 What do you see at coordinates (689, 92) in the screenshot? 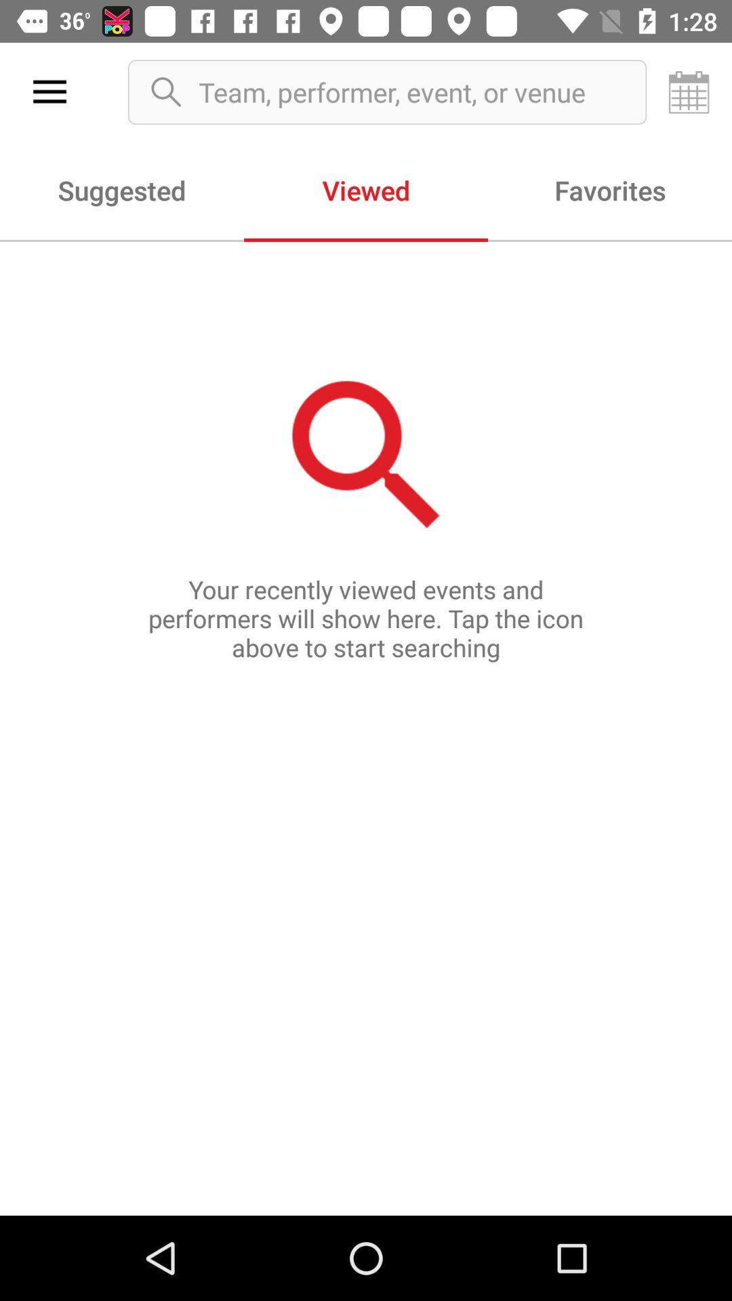
I see `turn off the icon above favorites item` at bounding box center [689, 92].